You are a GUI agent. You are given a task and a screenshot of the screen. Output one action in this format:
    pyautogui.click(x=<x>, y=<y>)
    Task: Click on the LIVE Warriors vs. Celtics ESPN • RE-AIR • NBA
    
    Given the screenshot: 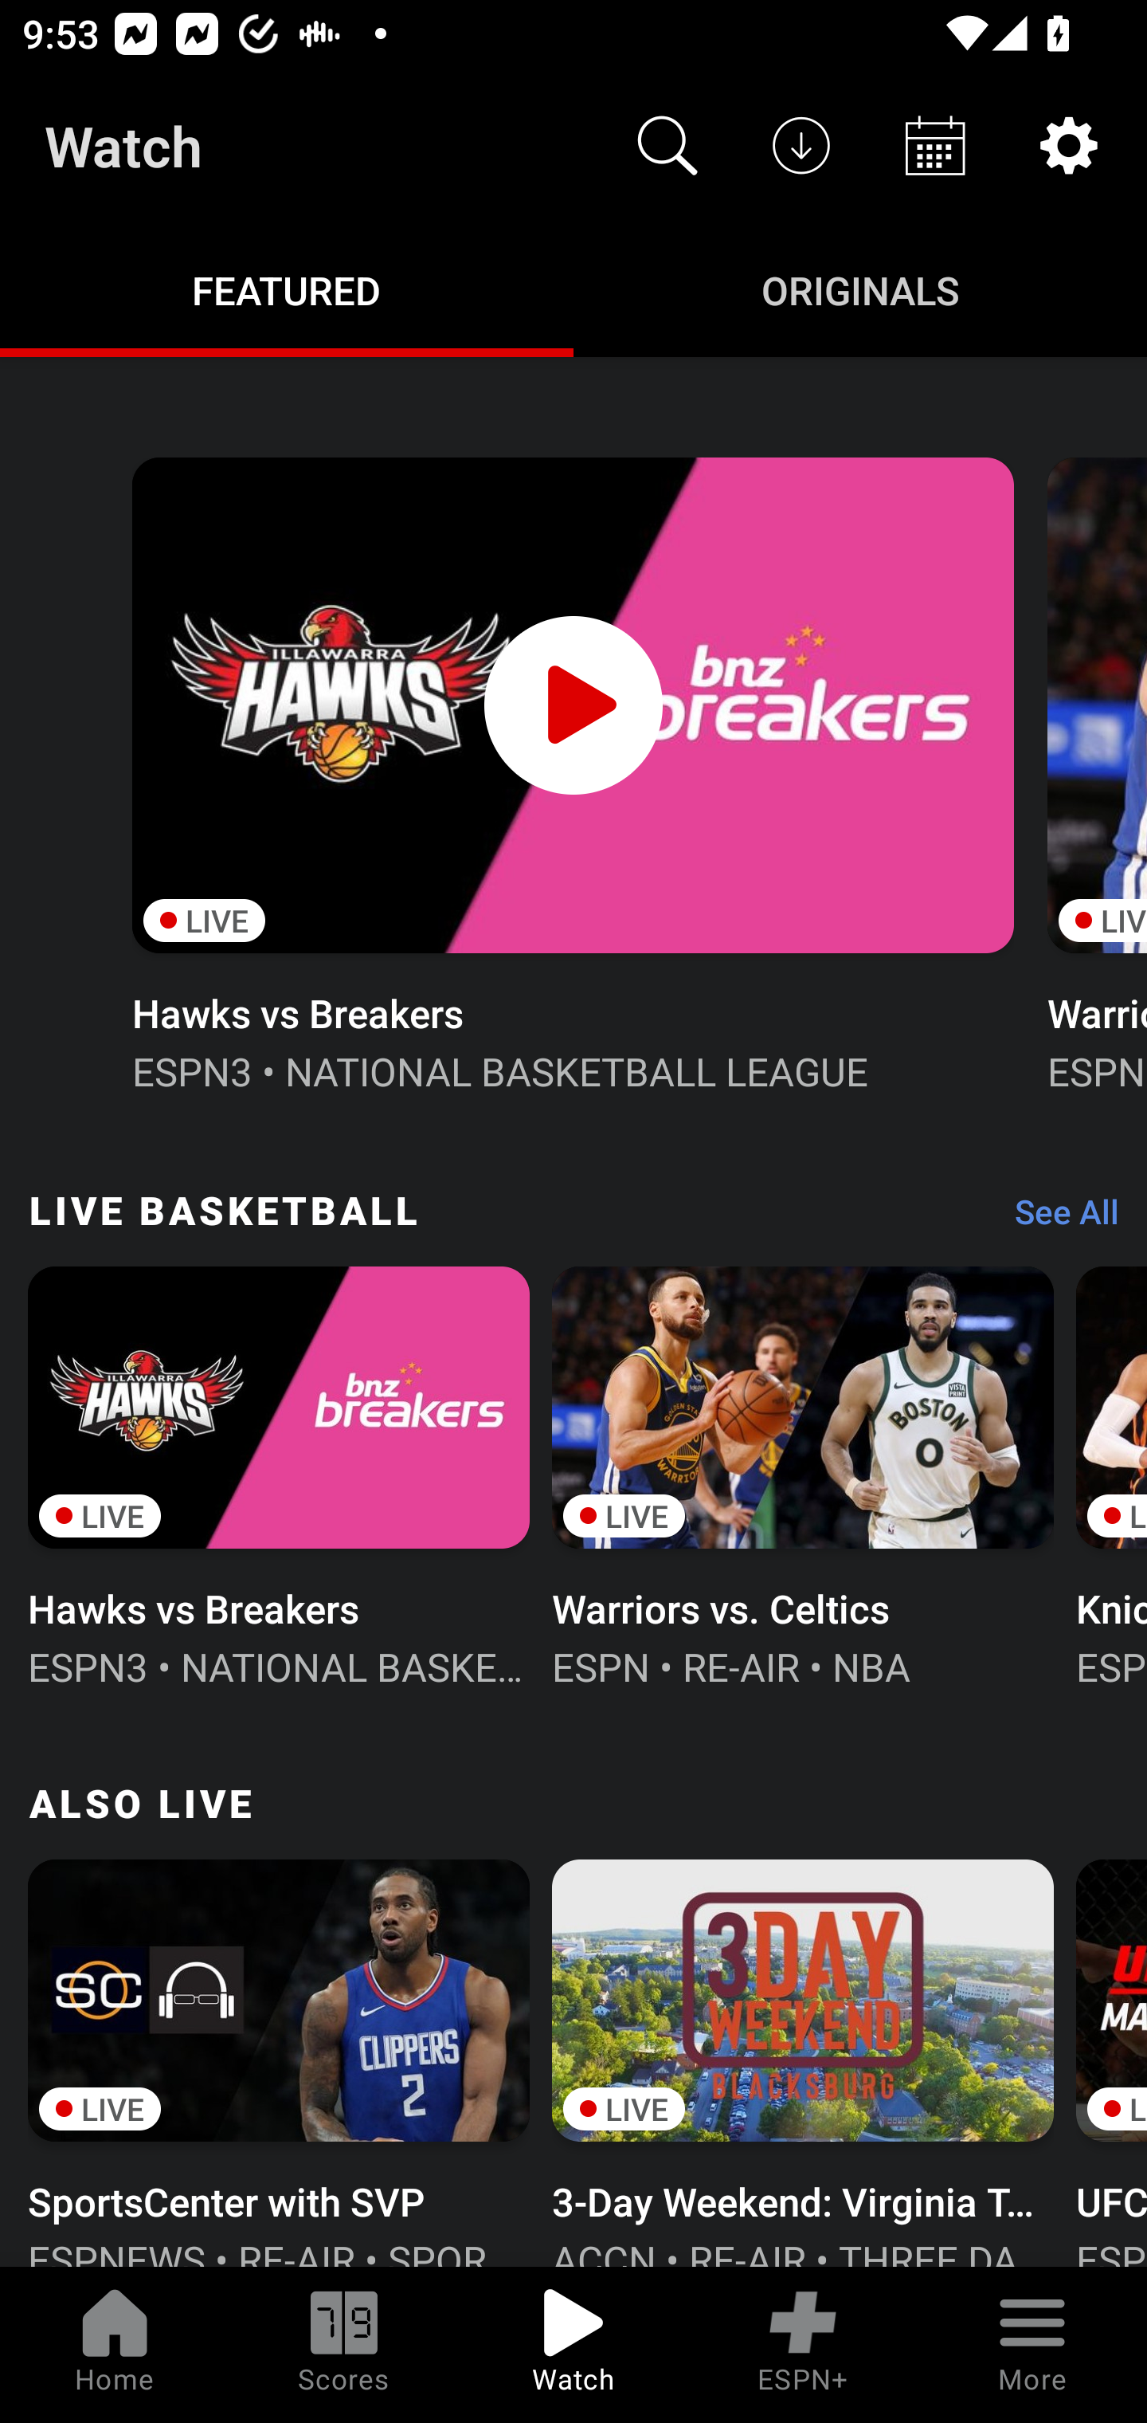 What is the action you would take?
    pyautogui.click(x=803, y=1474)
    